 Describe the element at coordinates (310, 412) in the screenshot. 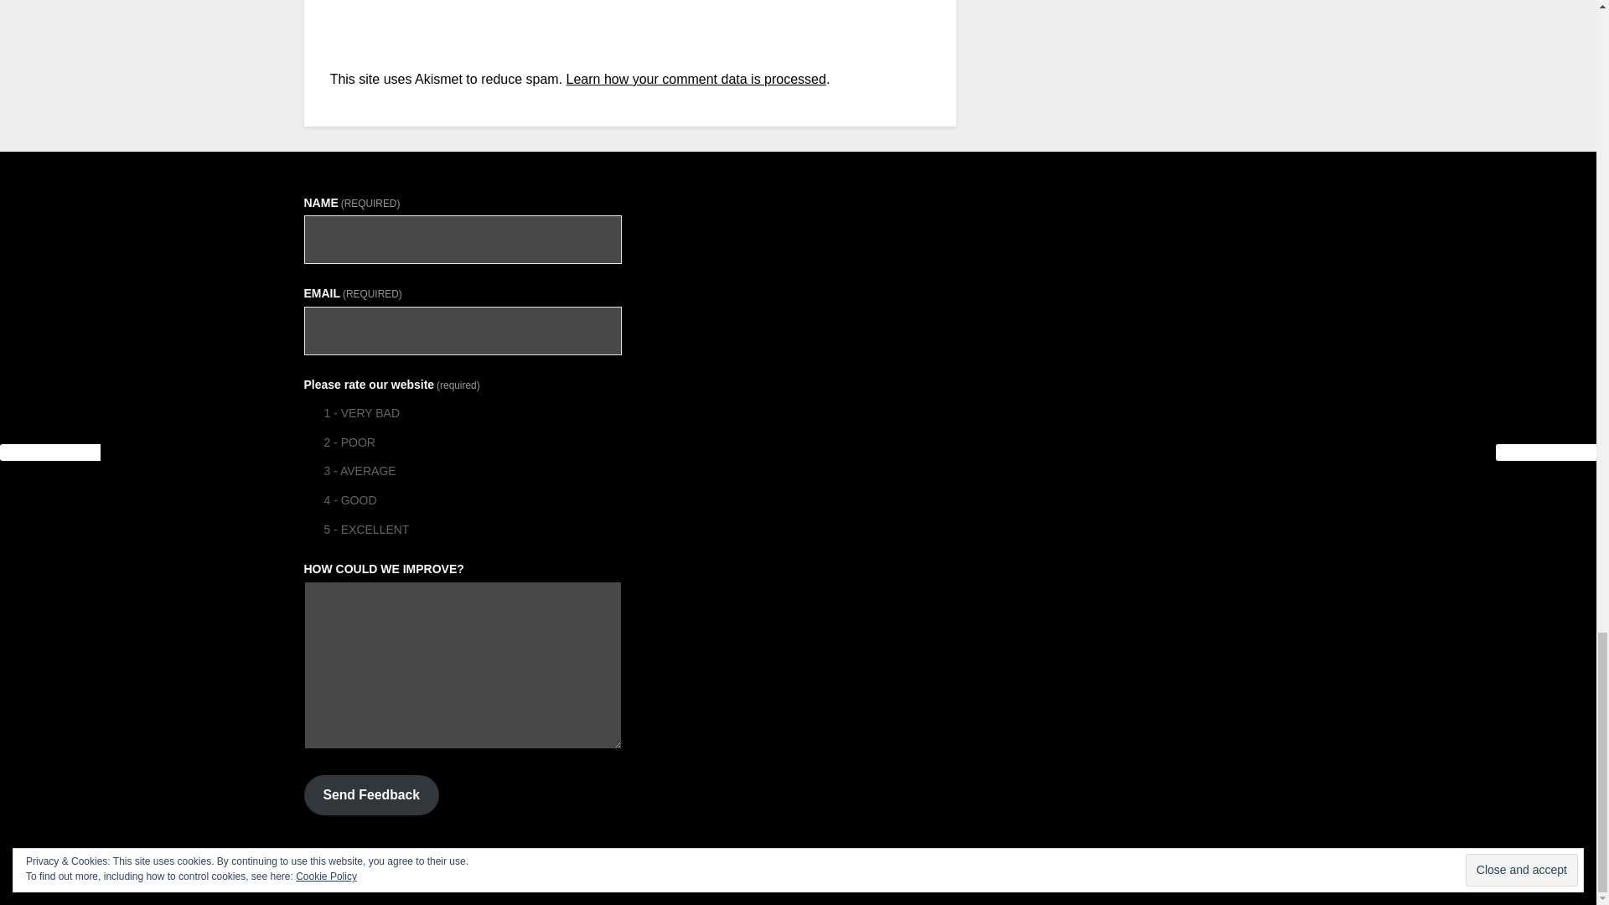

I see `1 - Very Bad` at that location.